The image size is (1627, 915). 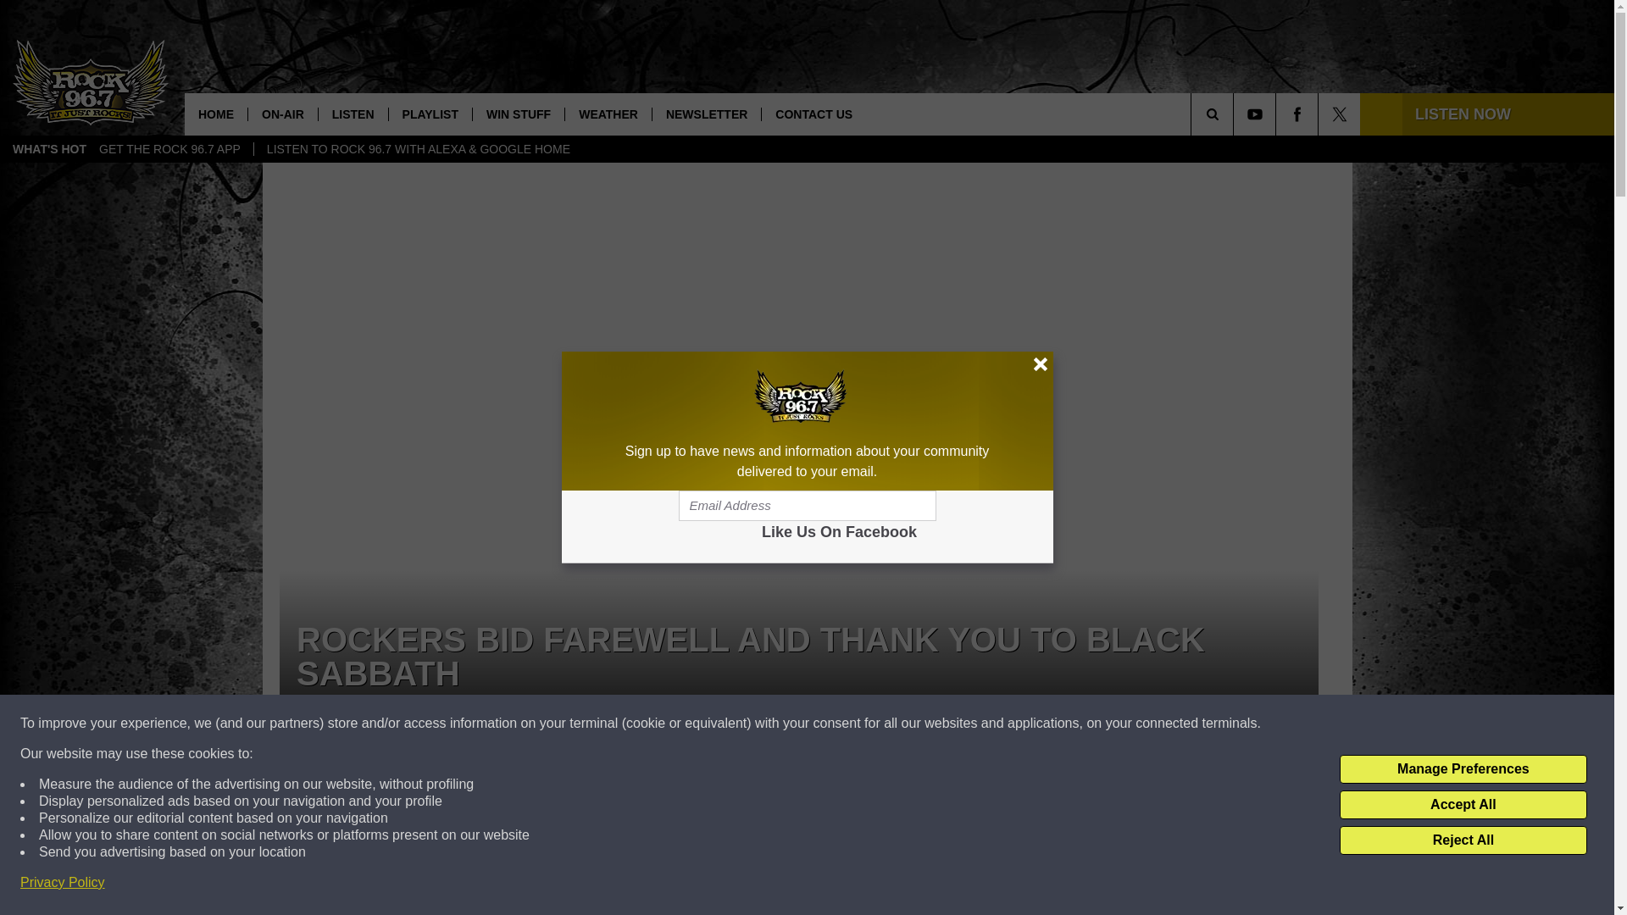 I want to click on Manage Preferences, so click(x=1463, y=769).